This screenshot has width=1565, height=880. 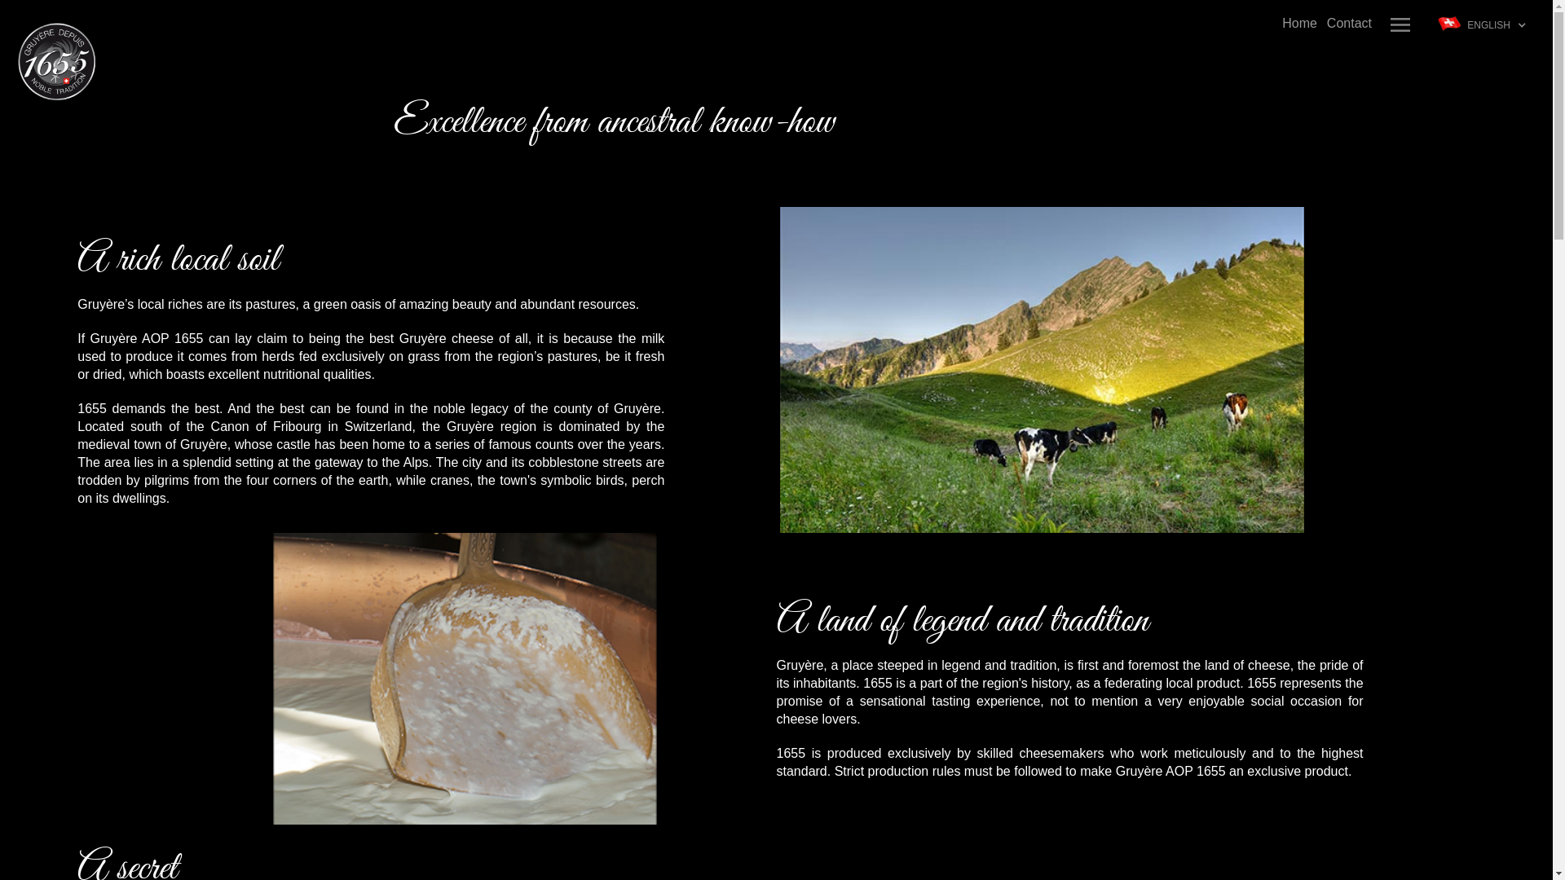 What do you see at coordinates (1350, 24) in the screenshot?
I see `Contact` at bounding box center [1350, 24].